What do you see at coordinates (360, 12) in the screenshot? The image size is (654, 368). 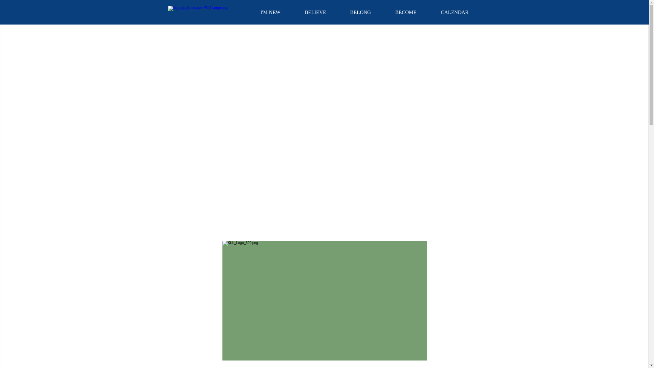 I see `BELONG` at bounding box center [360, 12].